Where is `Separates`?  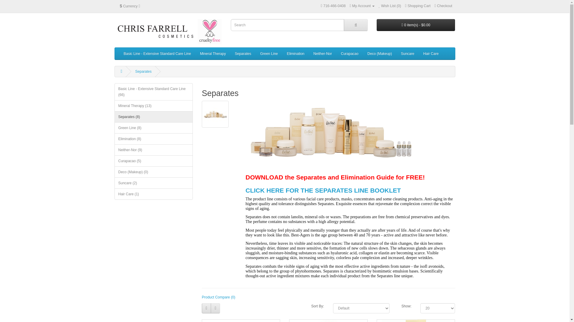 Separates is located at coordinates (143, 72).